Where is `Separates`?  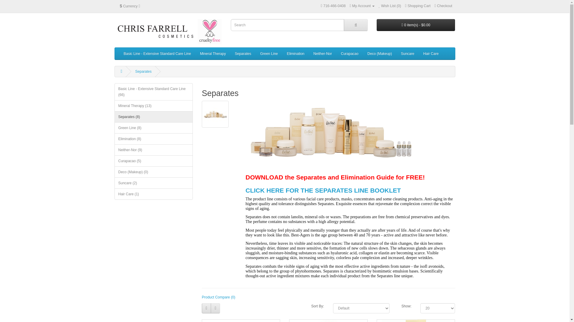 Separates is located at coordinates (143, 72).